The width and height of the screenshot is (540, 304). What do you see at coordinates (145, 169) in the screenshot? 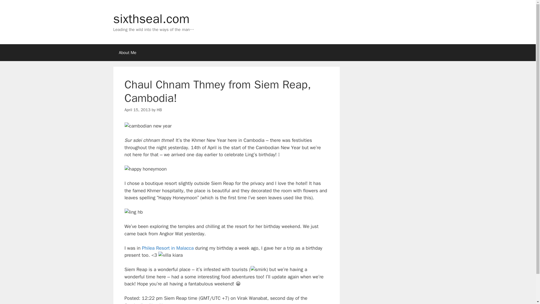
I see `happy honeymoon` at bounding box center [145, 169].